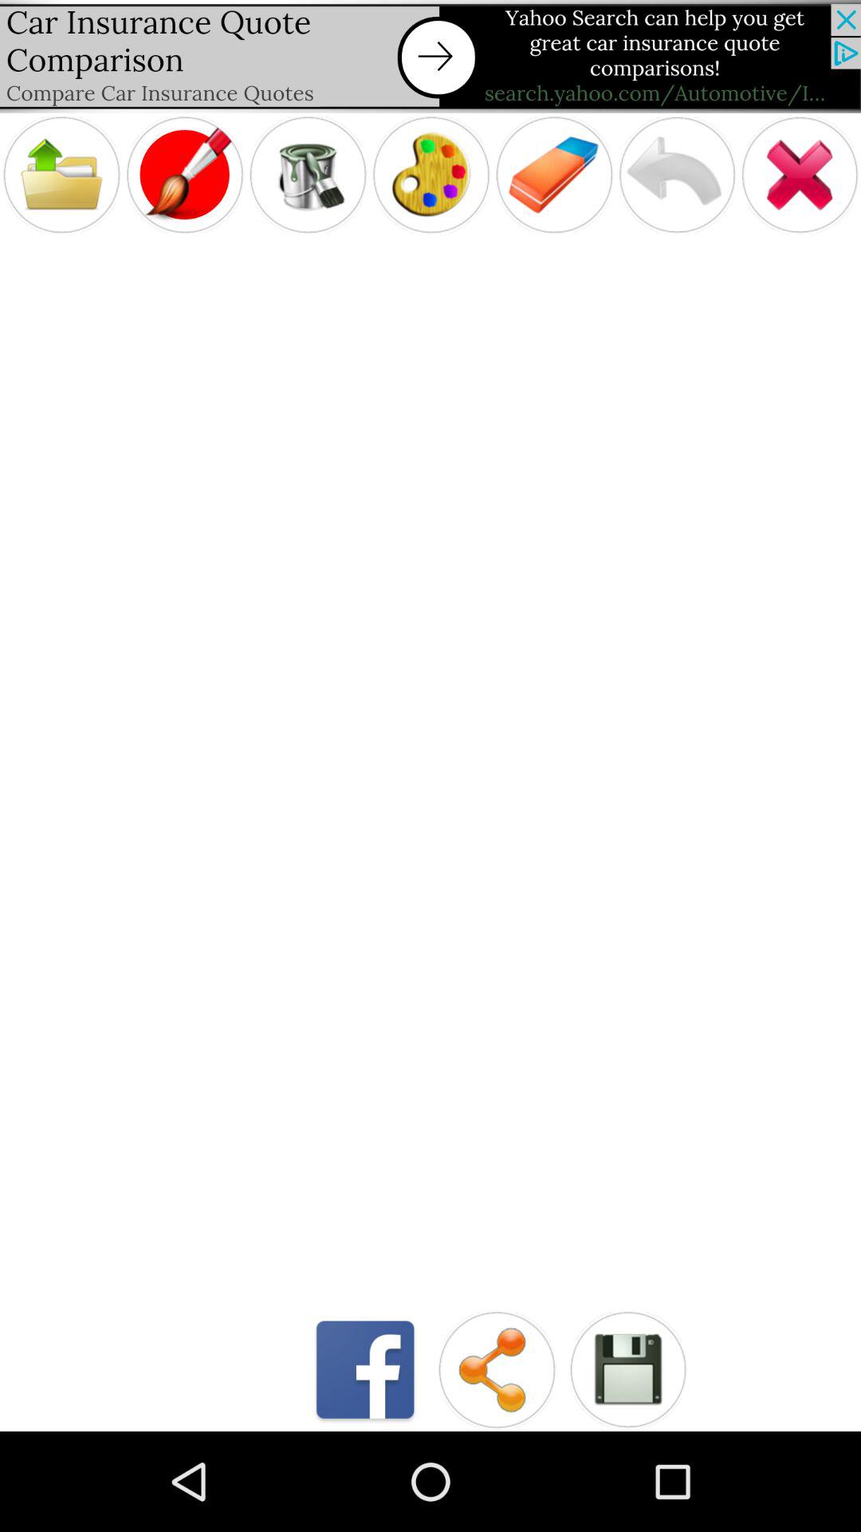 The image size is (861, 1532). Describe the element at coordinates (431, 174) in the screenshot. I see `select the color bar` at that location.